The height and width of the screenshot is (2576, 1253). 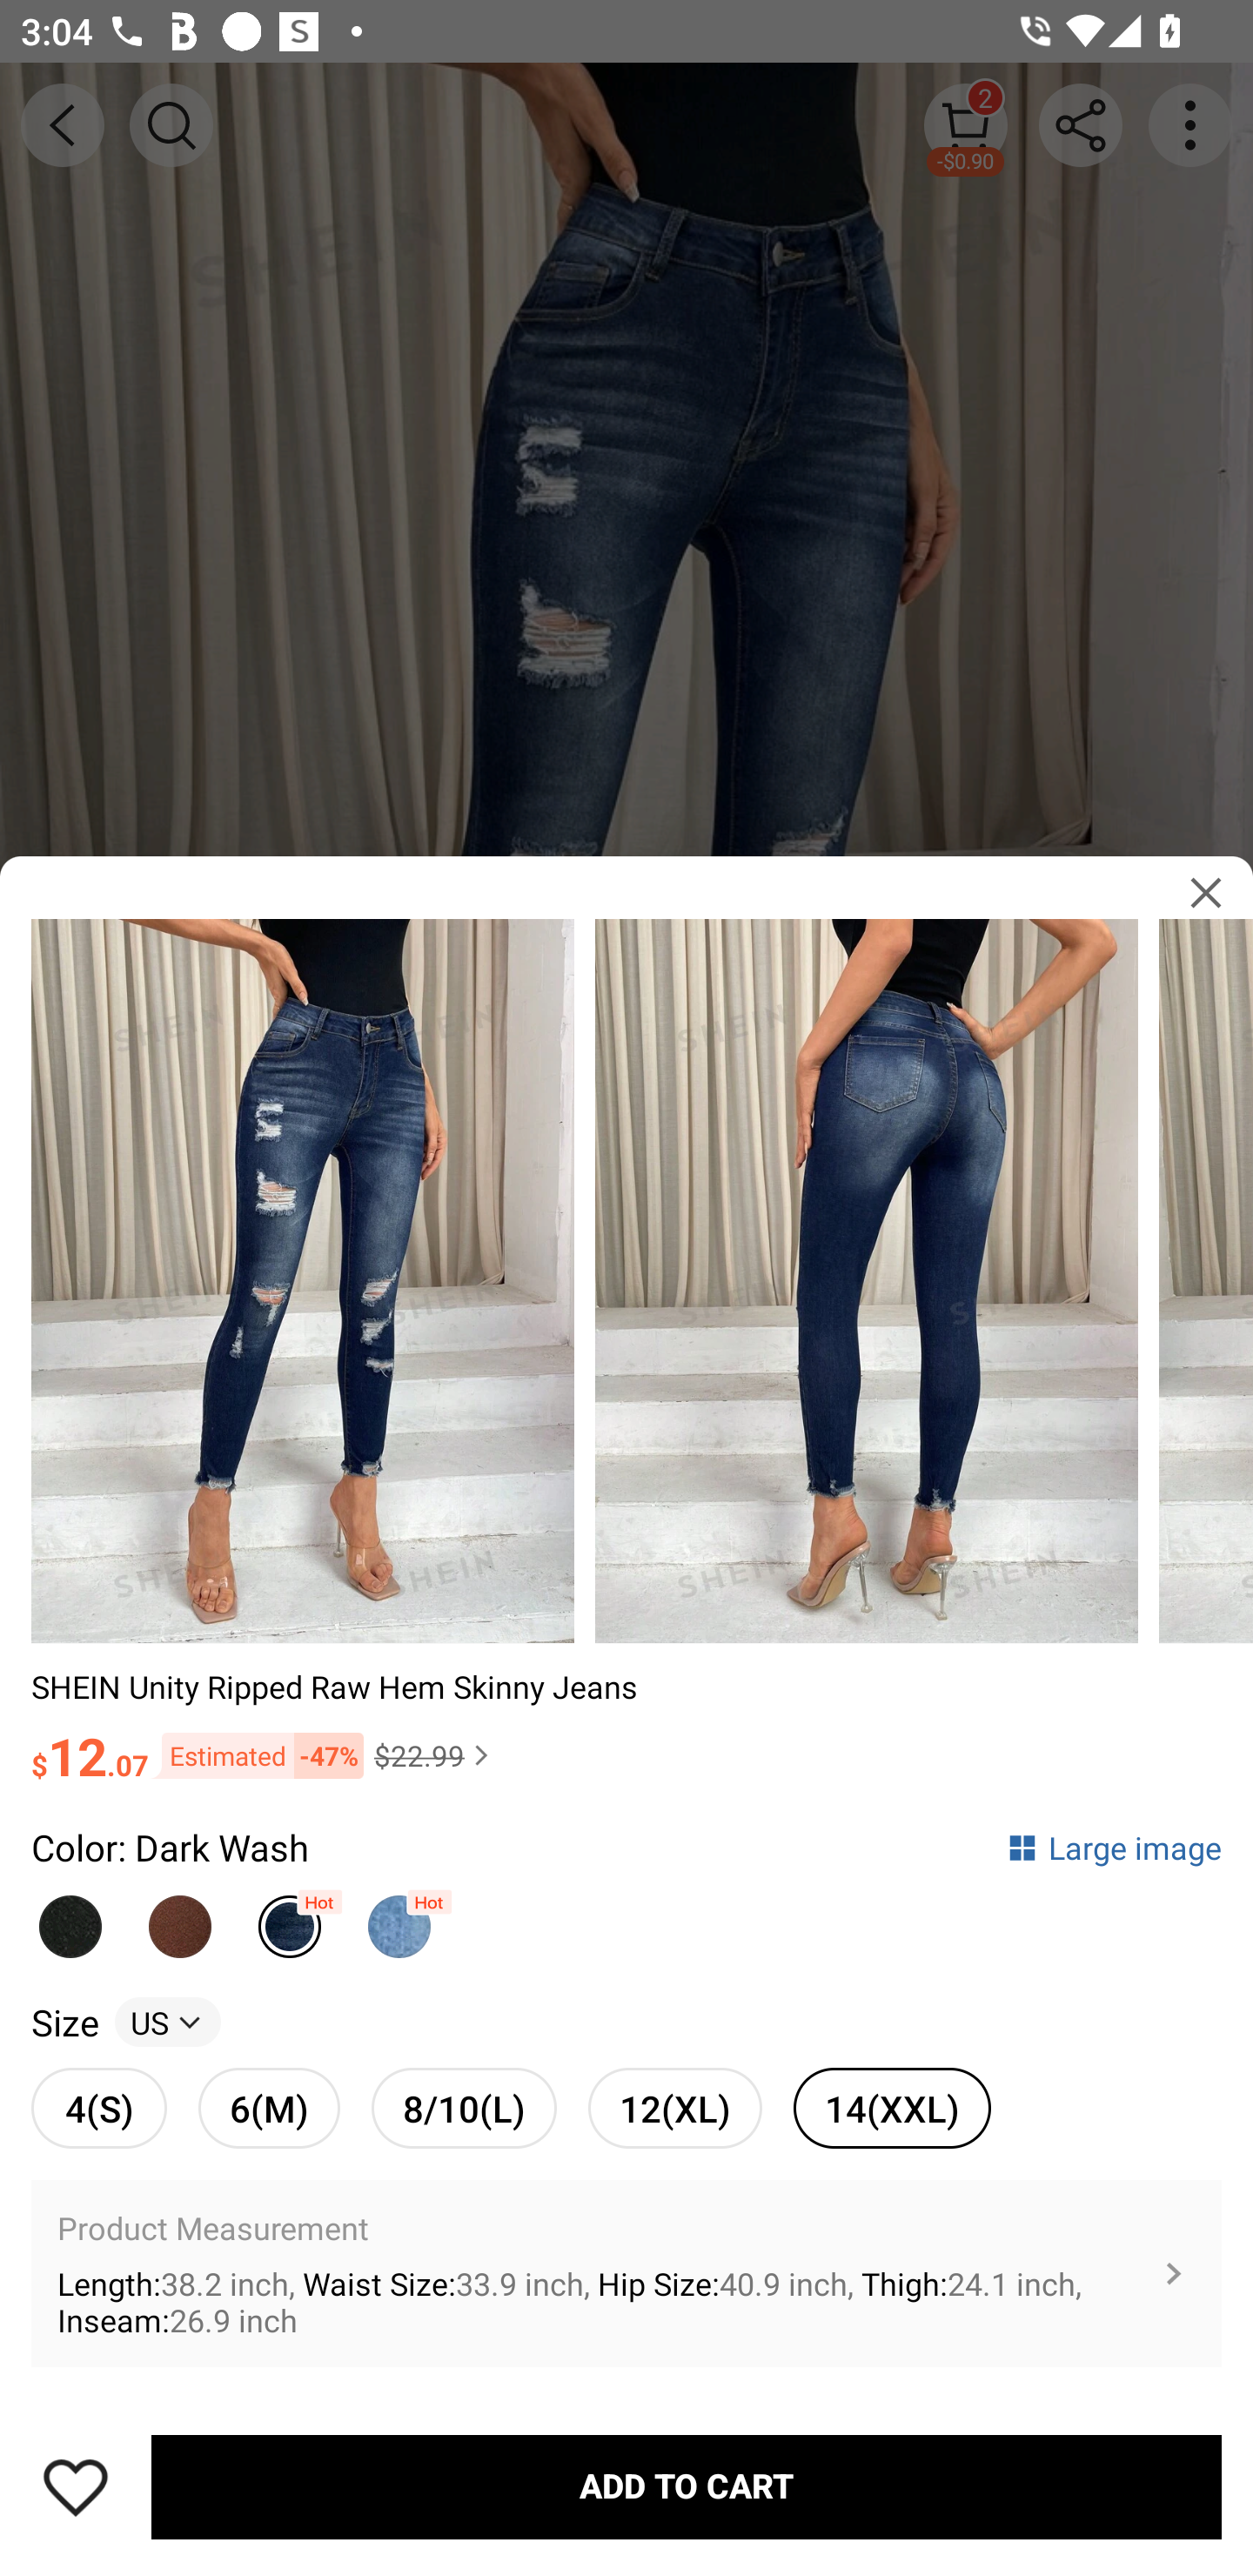 I want to click on Light Wash, so click(x=399, y=1918).